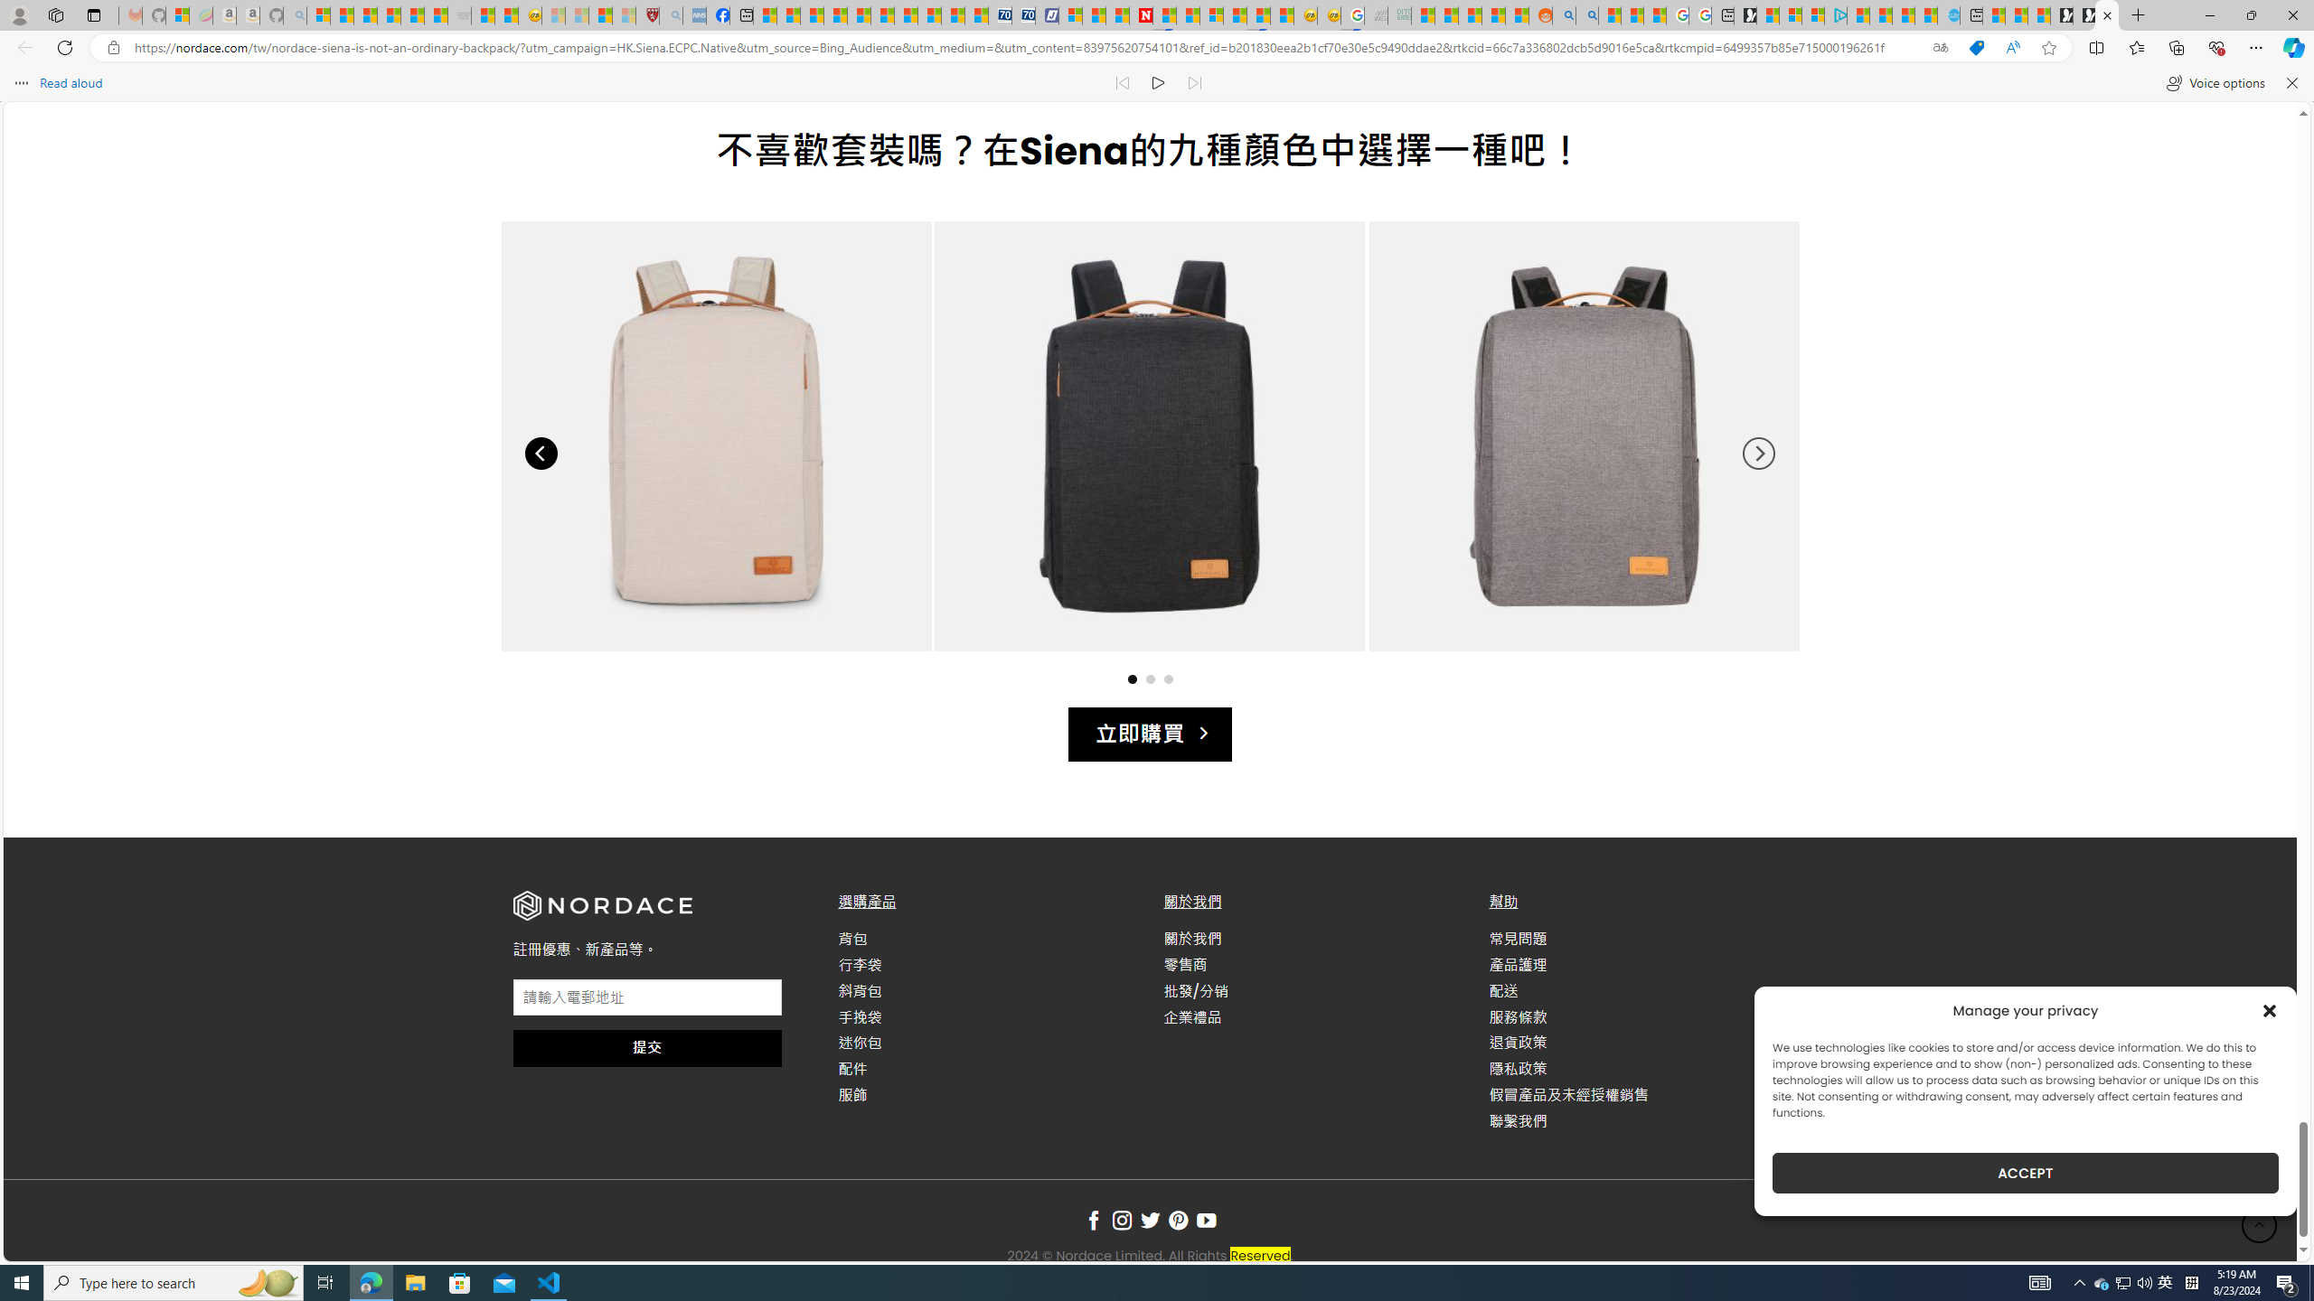 The image size is (2314, 1301). I want to click on World - MSN, so click(812, 15).